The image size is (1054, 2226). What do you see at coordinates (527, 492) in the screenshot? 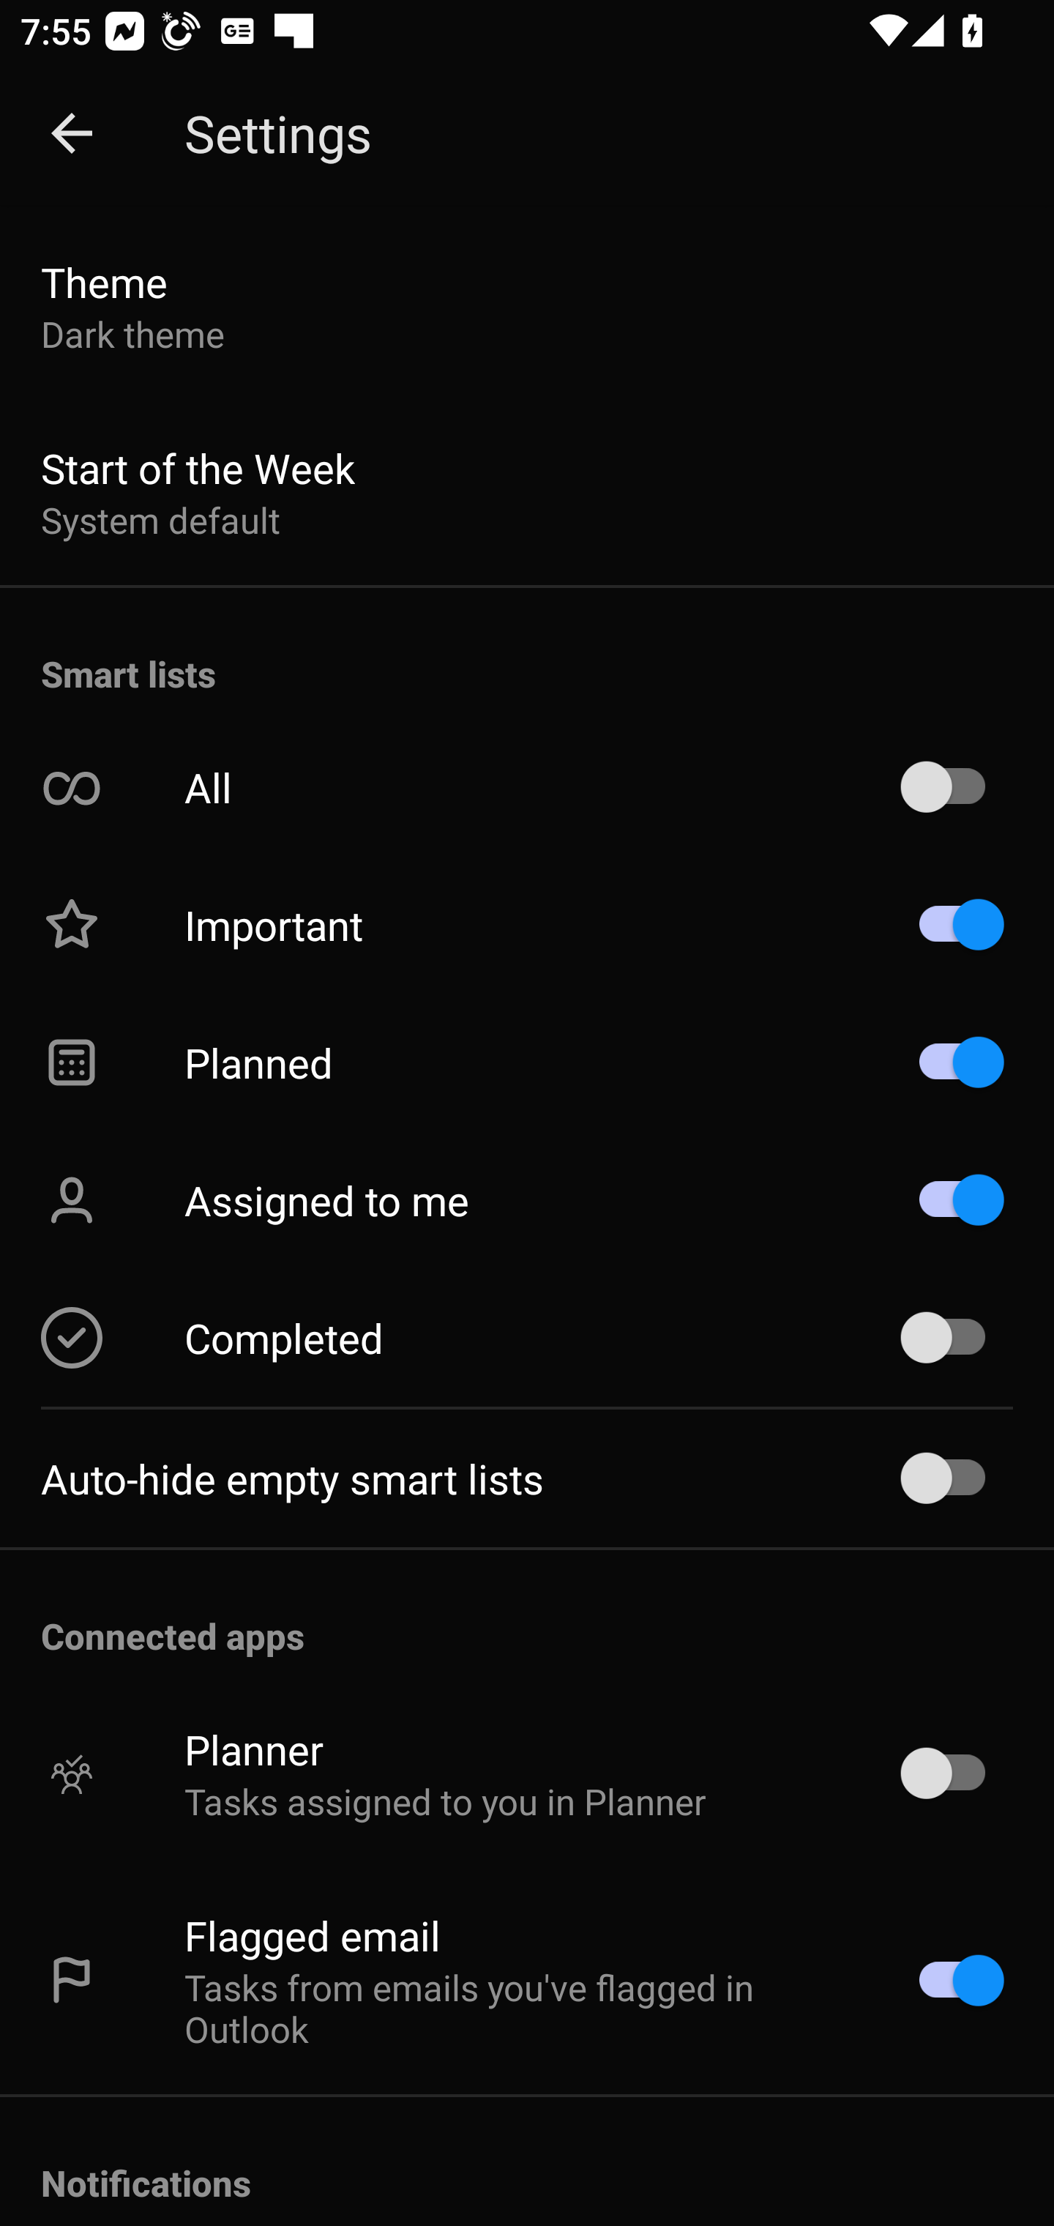
I see `Start of the Week System default` at bounding box center [527, 492].